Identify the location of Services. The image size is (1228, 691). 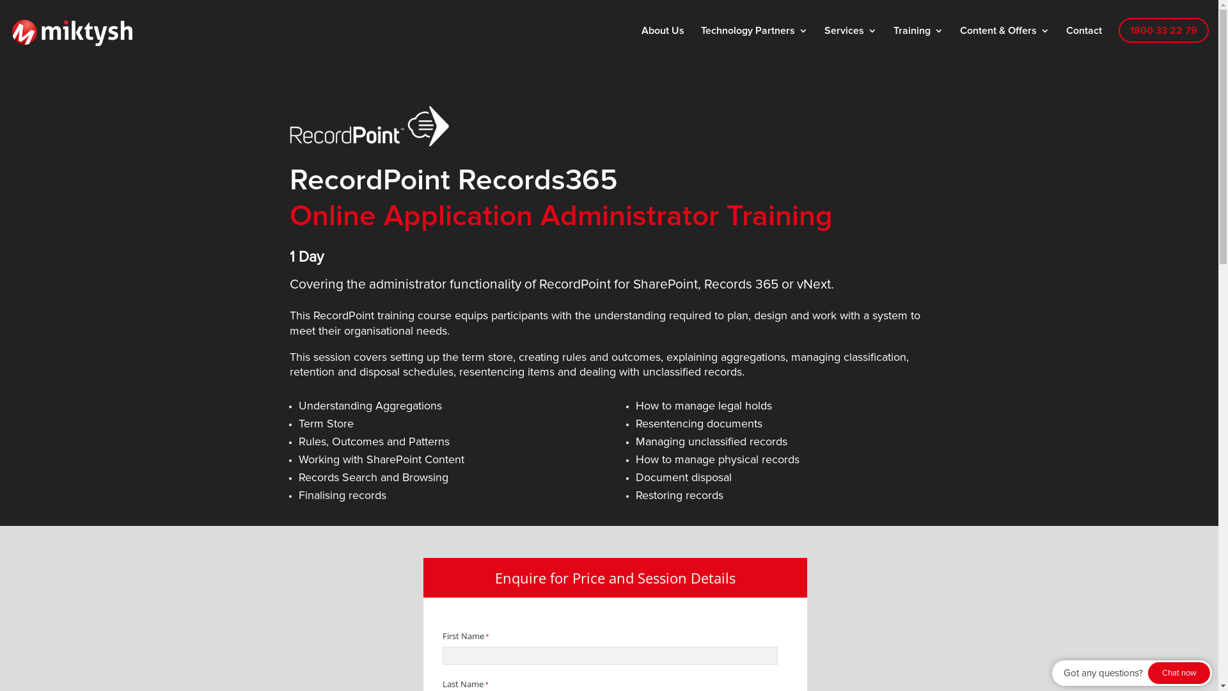
(851, 40).